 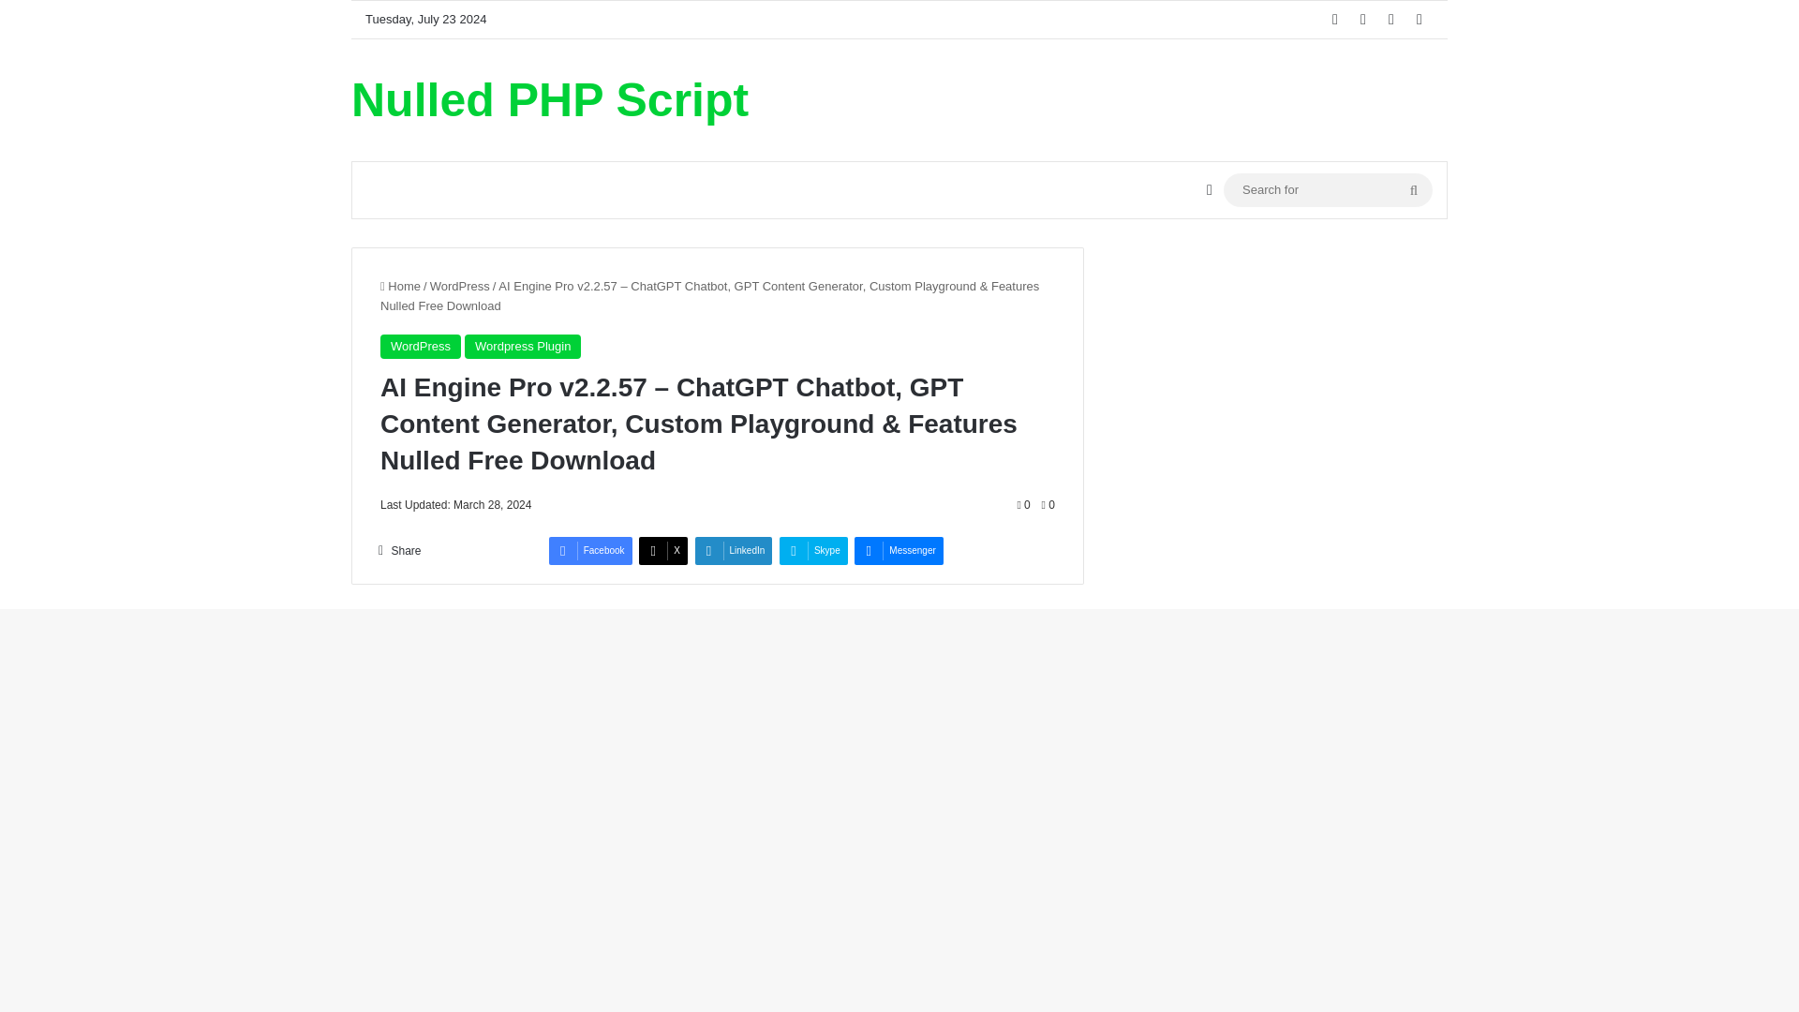 What do you see at coordinates (662, 551) in the screenshot?
I see `X` at bounding box center [662, 551].